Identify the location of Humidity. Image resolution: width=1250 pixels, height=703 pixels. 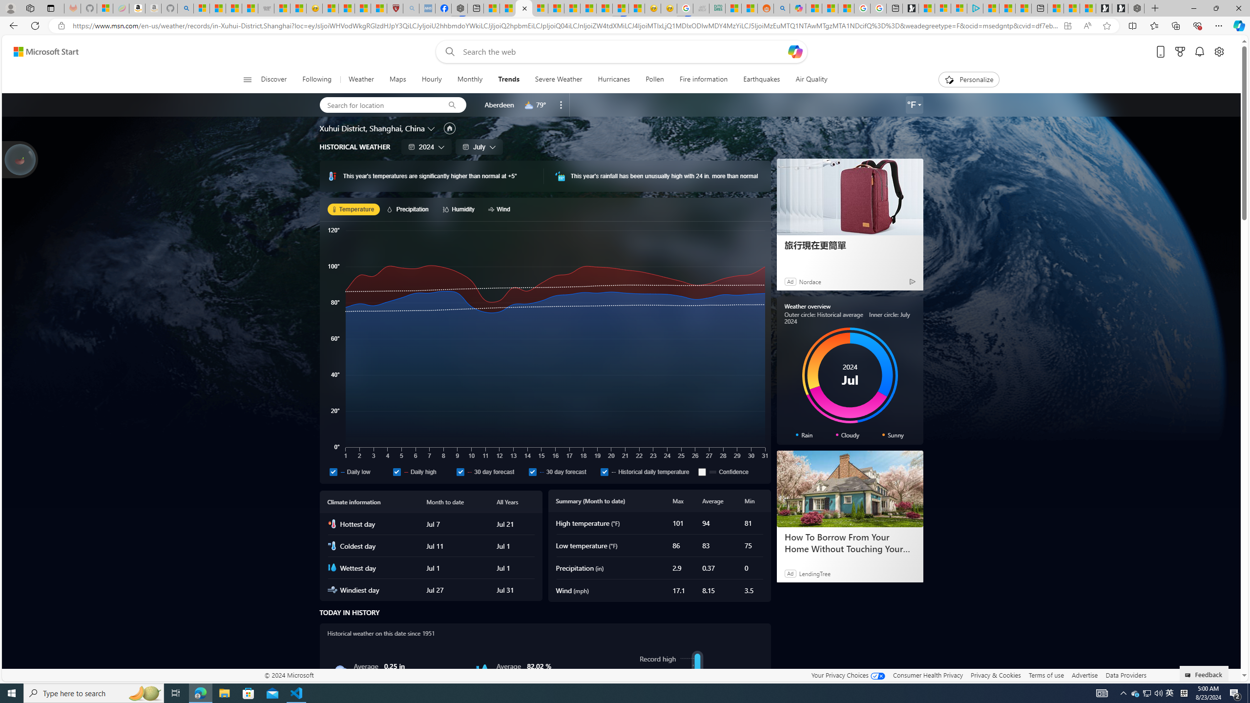
(460, 209).